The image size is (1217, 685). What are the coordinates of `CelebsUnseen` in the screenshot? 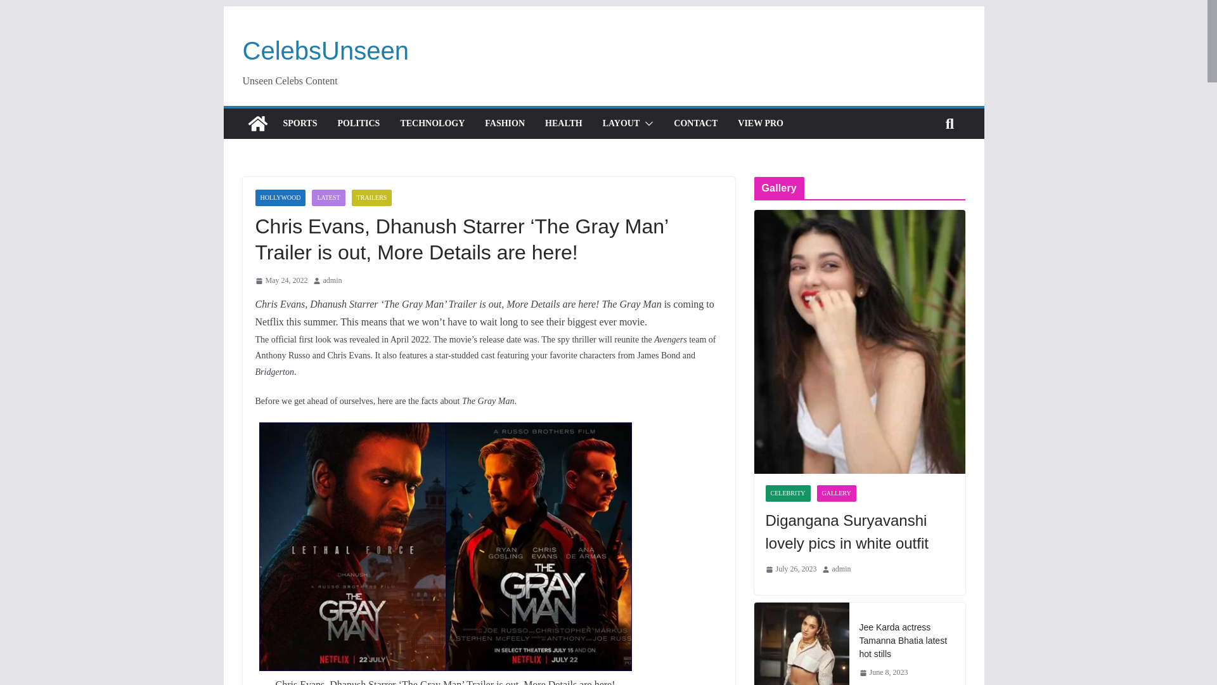 It's located at (257, 123).